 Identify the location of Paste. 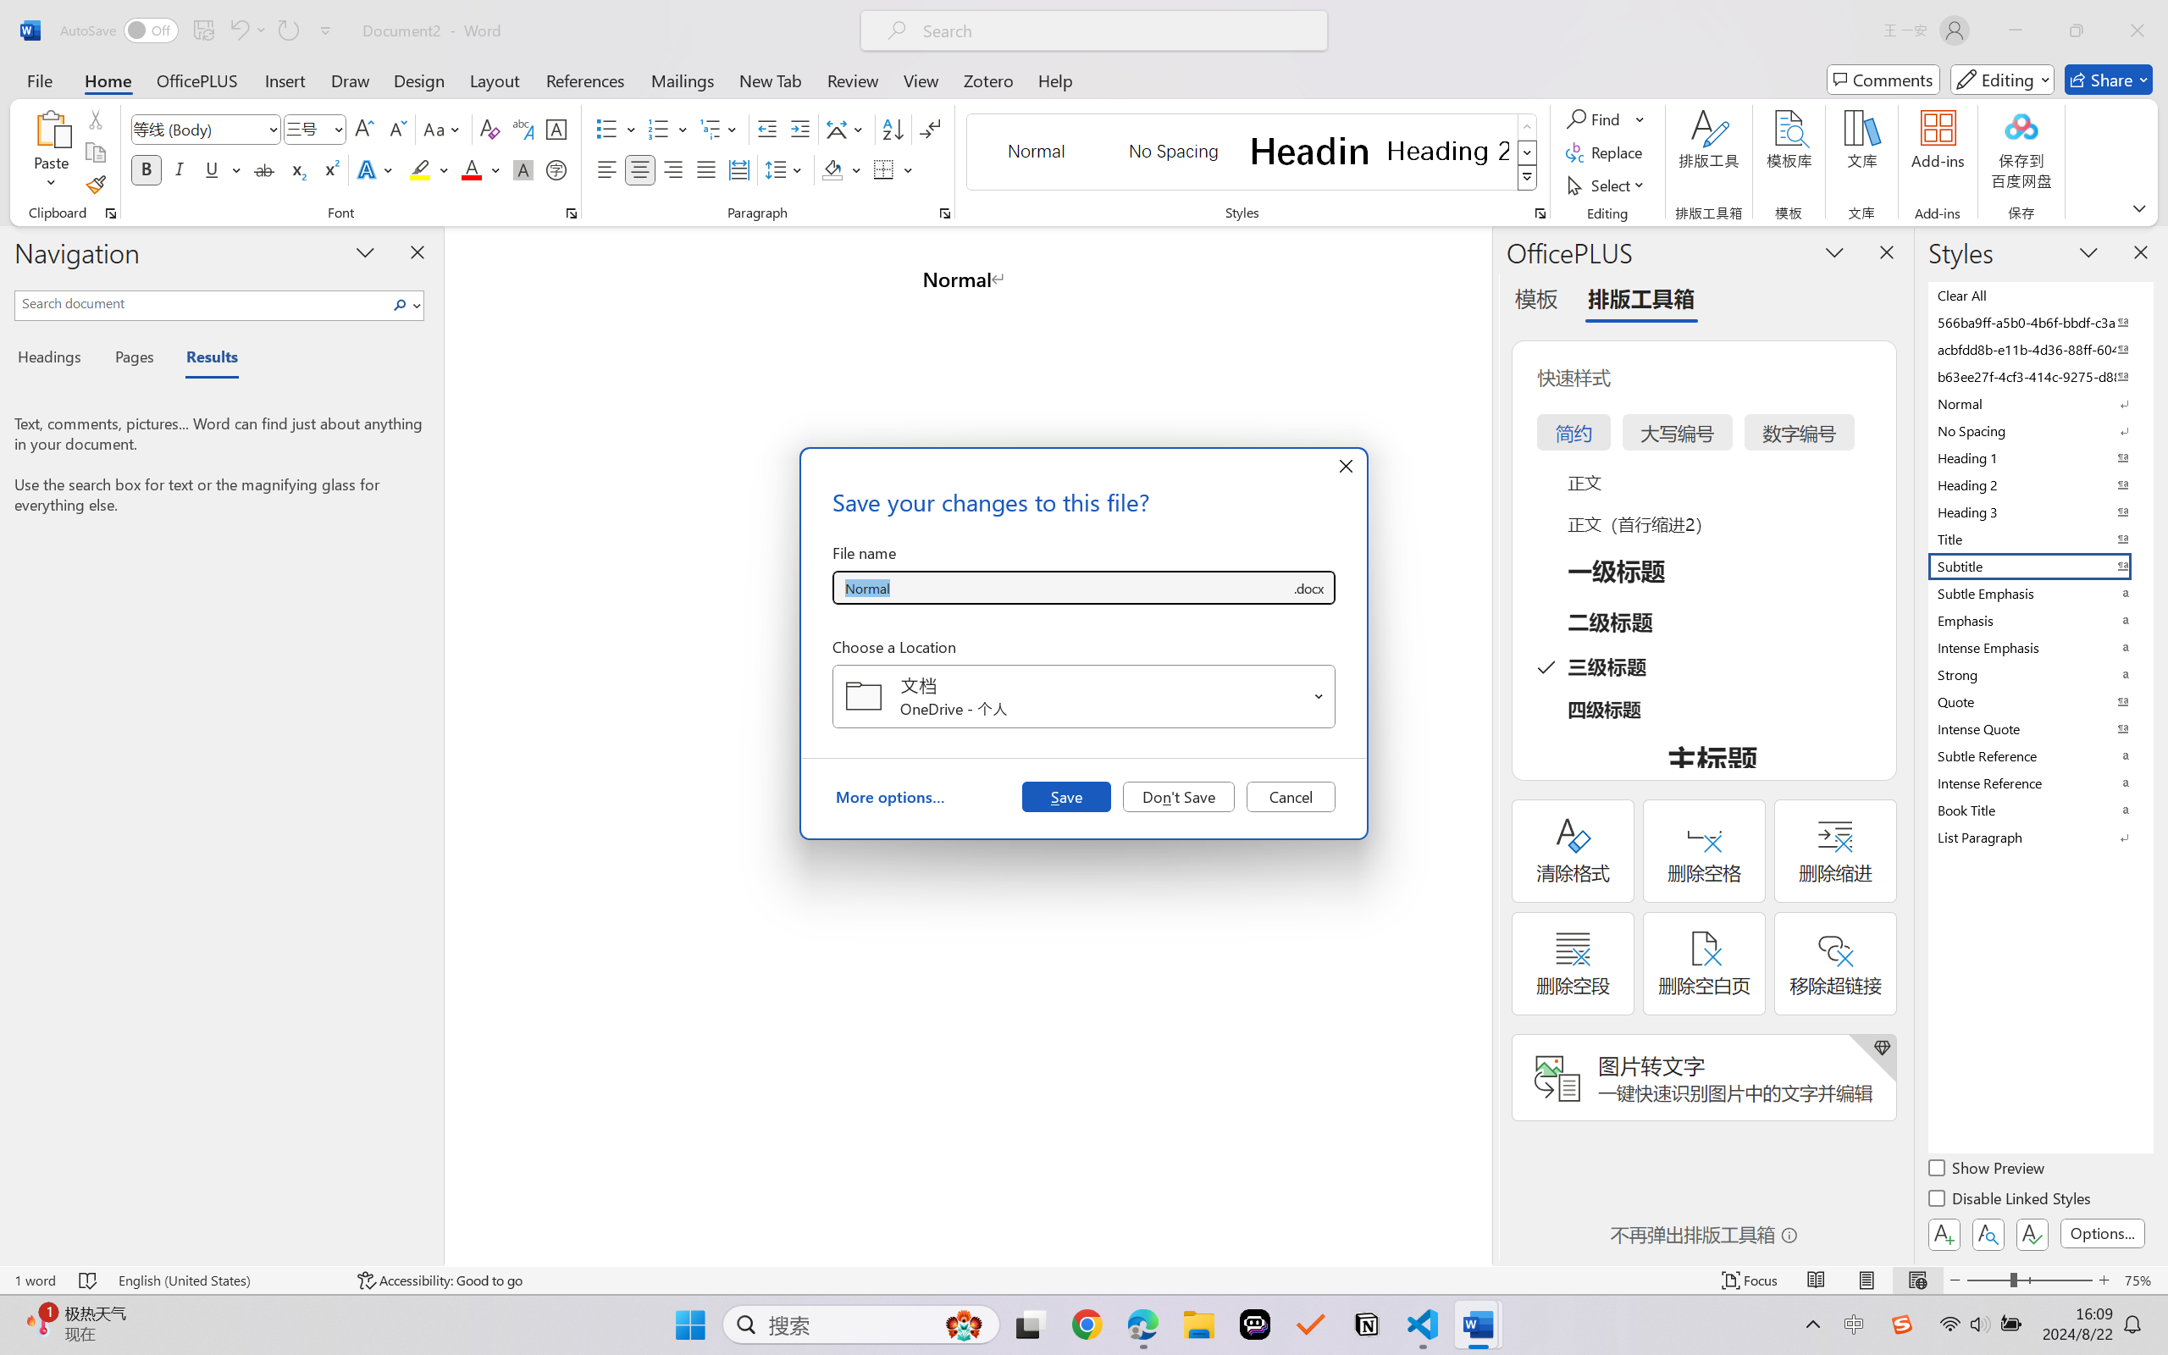
(52, 128).